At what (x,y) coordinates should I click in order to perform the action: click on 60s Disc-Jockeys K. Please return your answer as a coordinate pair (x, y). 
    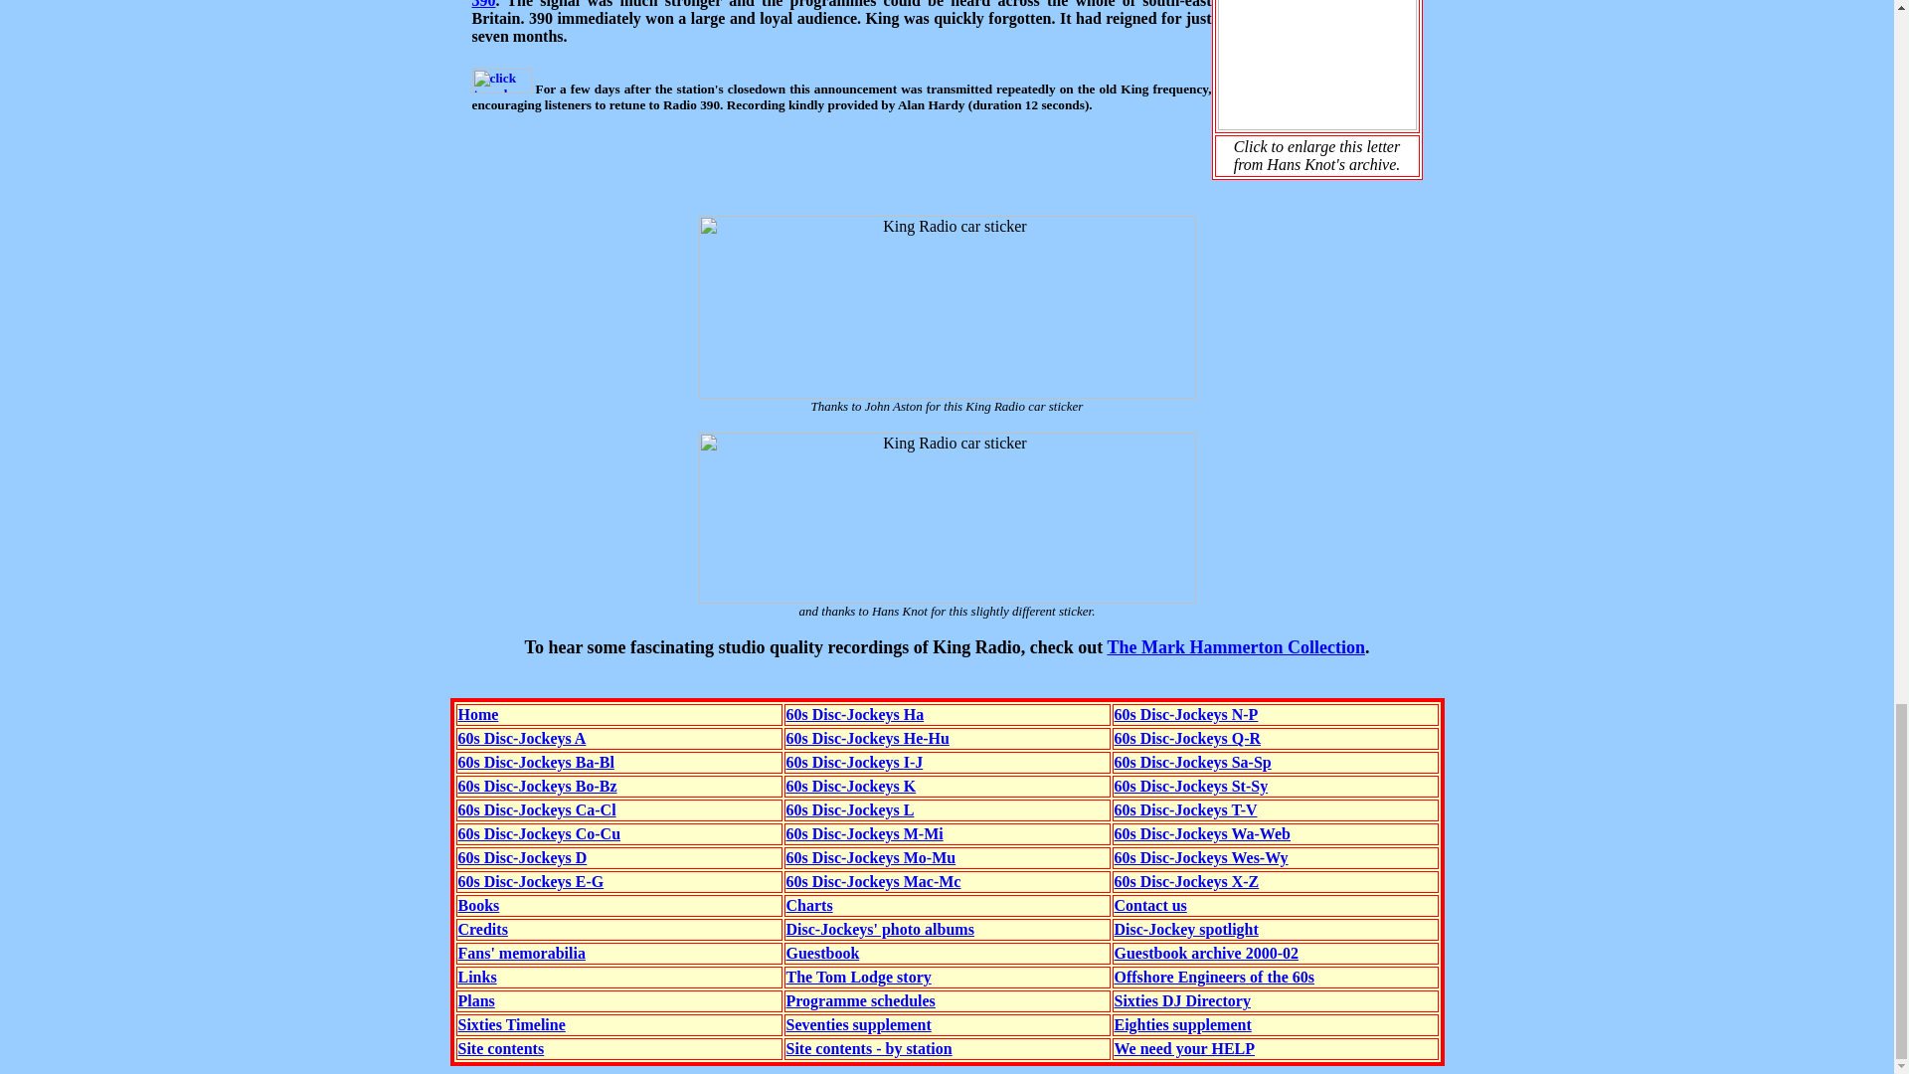
    Looking at the image, I should click on (850, 786).